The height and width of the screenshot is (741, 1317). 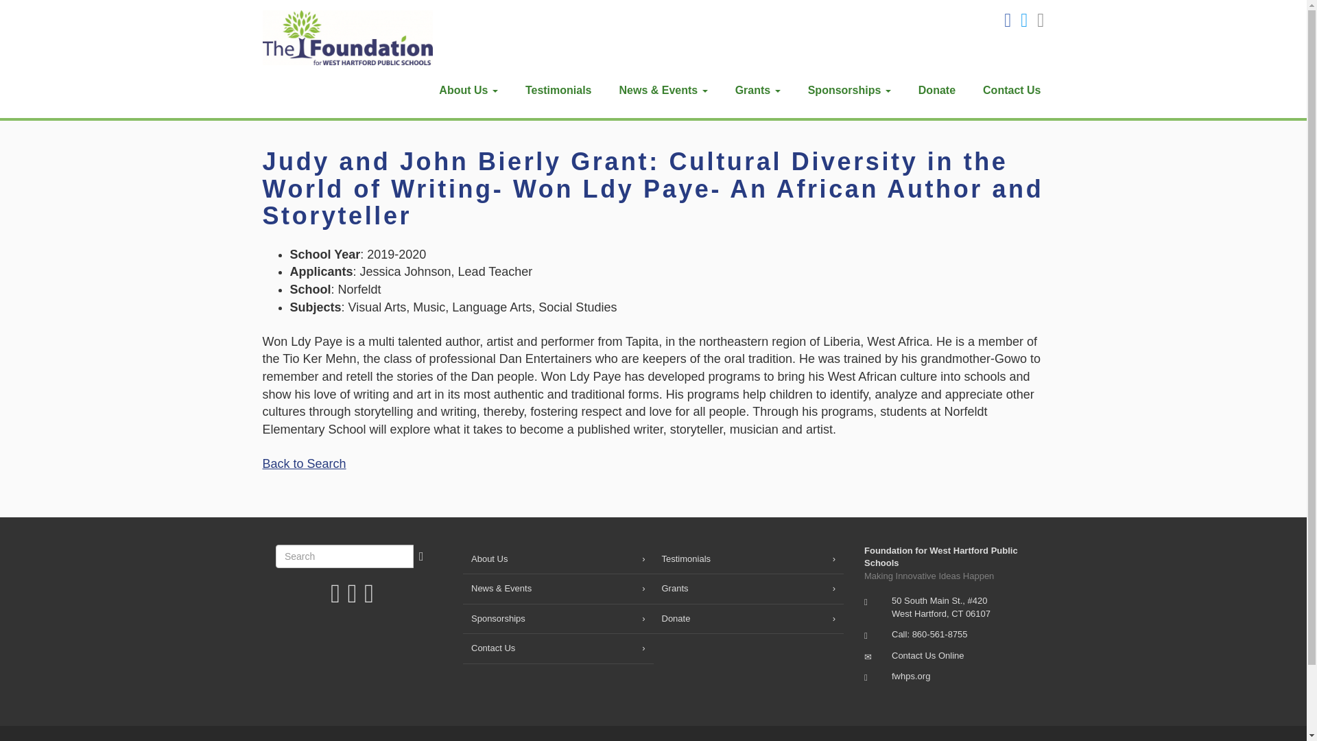 What do you see at coordinates (849, 90) in the screenshot?
I see `Sponsorships ` at bounding box center [849, 90].